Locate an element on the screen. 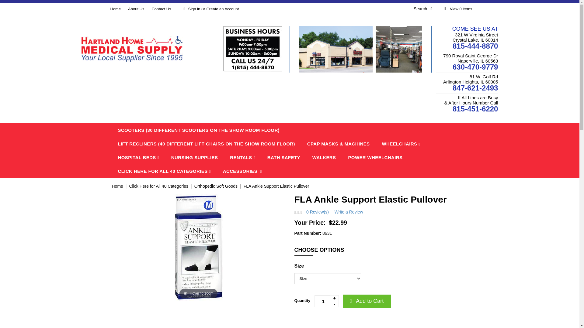 The height and width of the screenshot is (328, 584). 1 is located at coordinates (327, 301).